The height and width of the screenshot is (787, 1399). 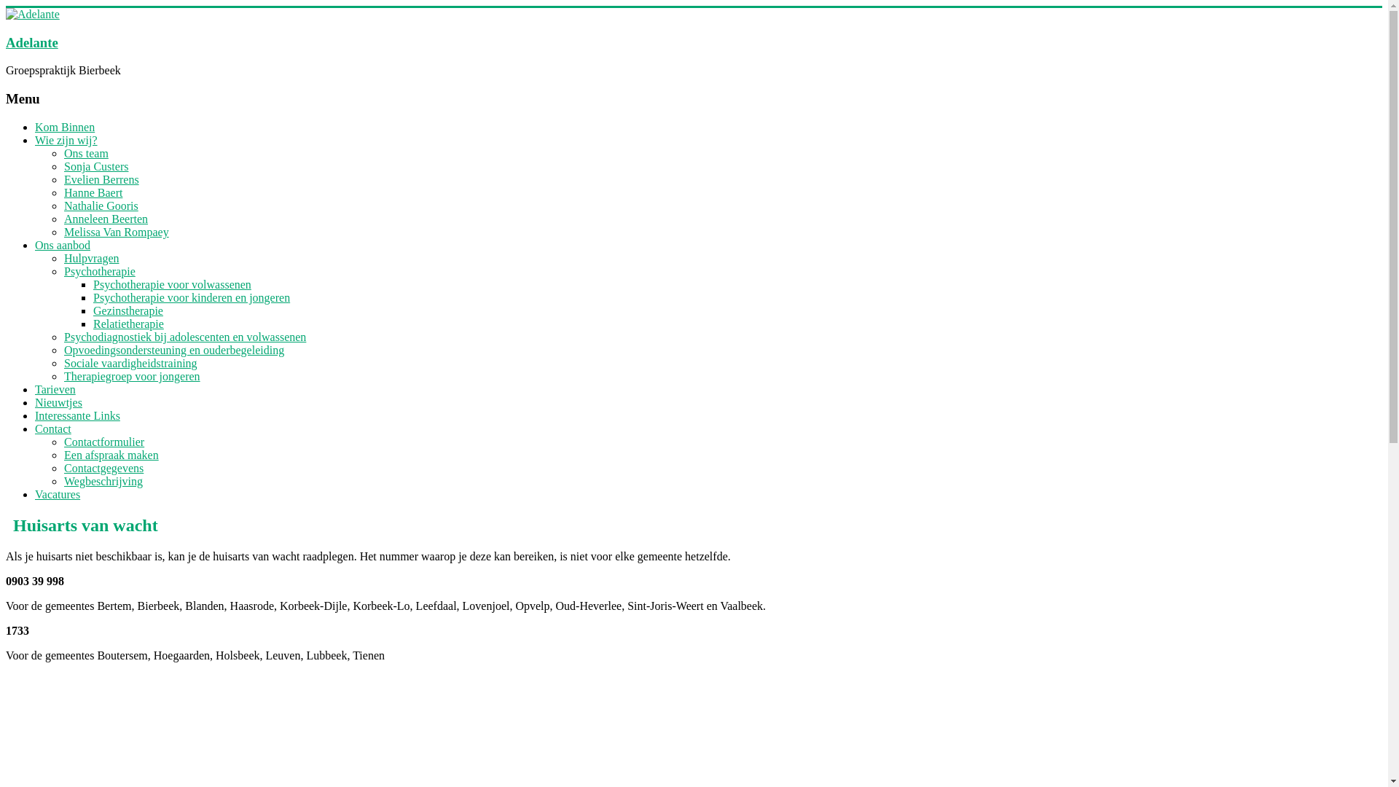 I want to click on Melissa Van Rompaey, so click(x=117, y=232).